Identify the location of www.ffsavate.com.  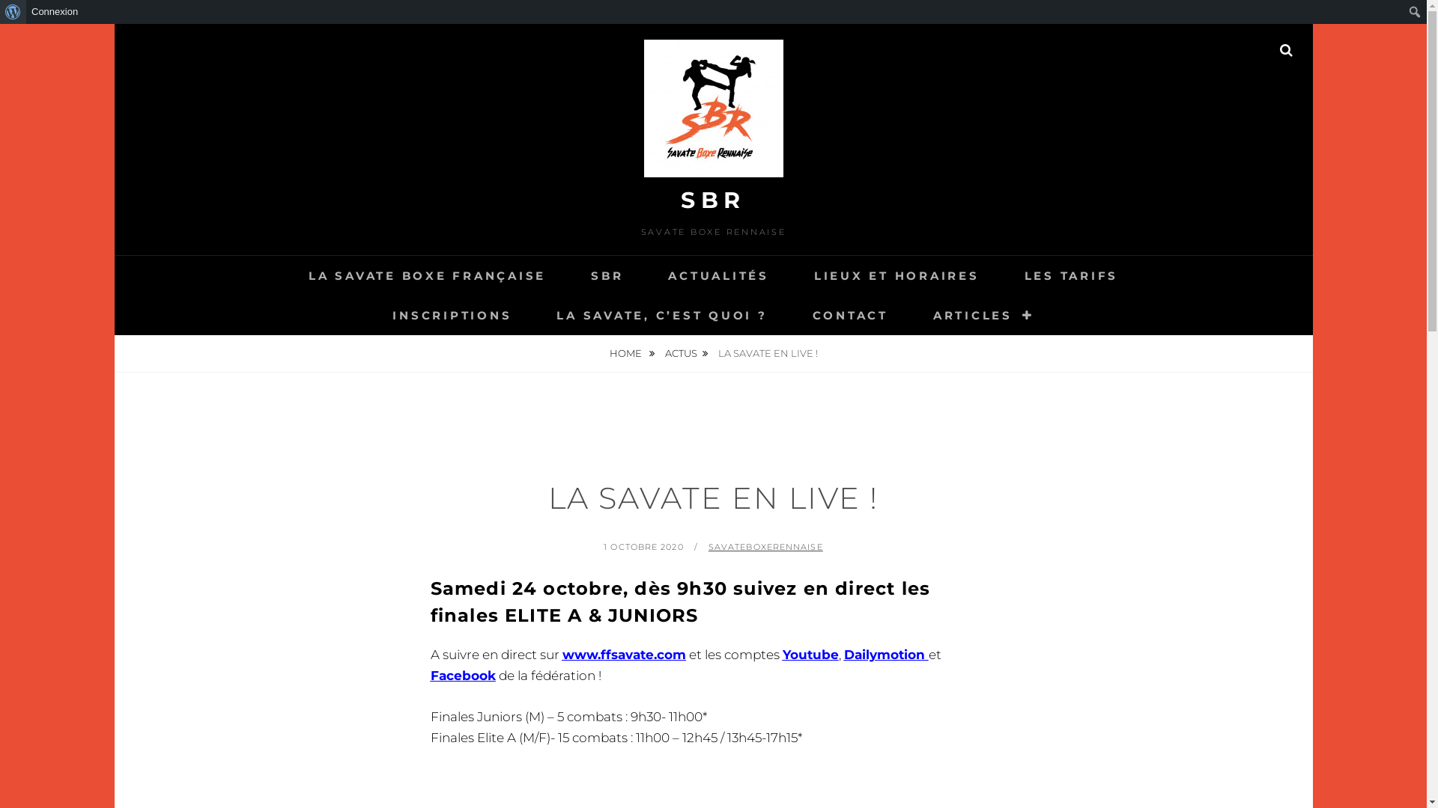
(623, 655).